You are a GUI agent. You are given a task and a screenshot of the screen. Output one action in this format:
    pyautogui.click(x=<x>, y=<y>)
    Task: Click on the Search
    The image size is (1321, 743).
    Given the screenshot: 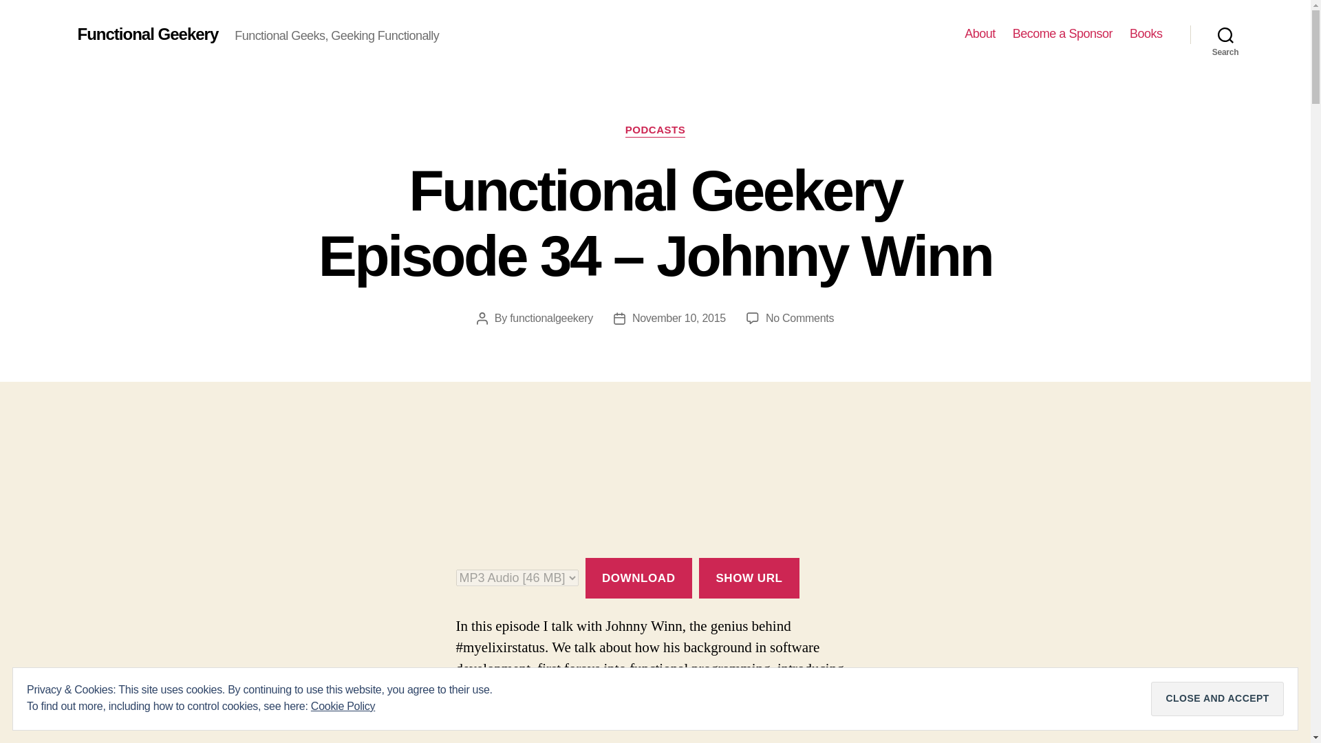 What is the action you would take?
    pyautogui.click(x=1225, y=34)
    